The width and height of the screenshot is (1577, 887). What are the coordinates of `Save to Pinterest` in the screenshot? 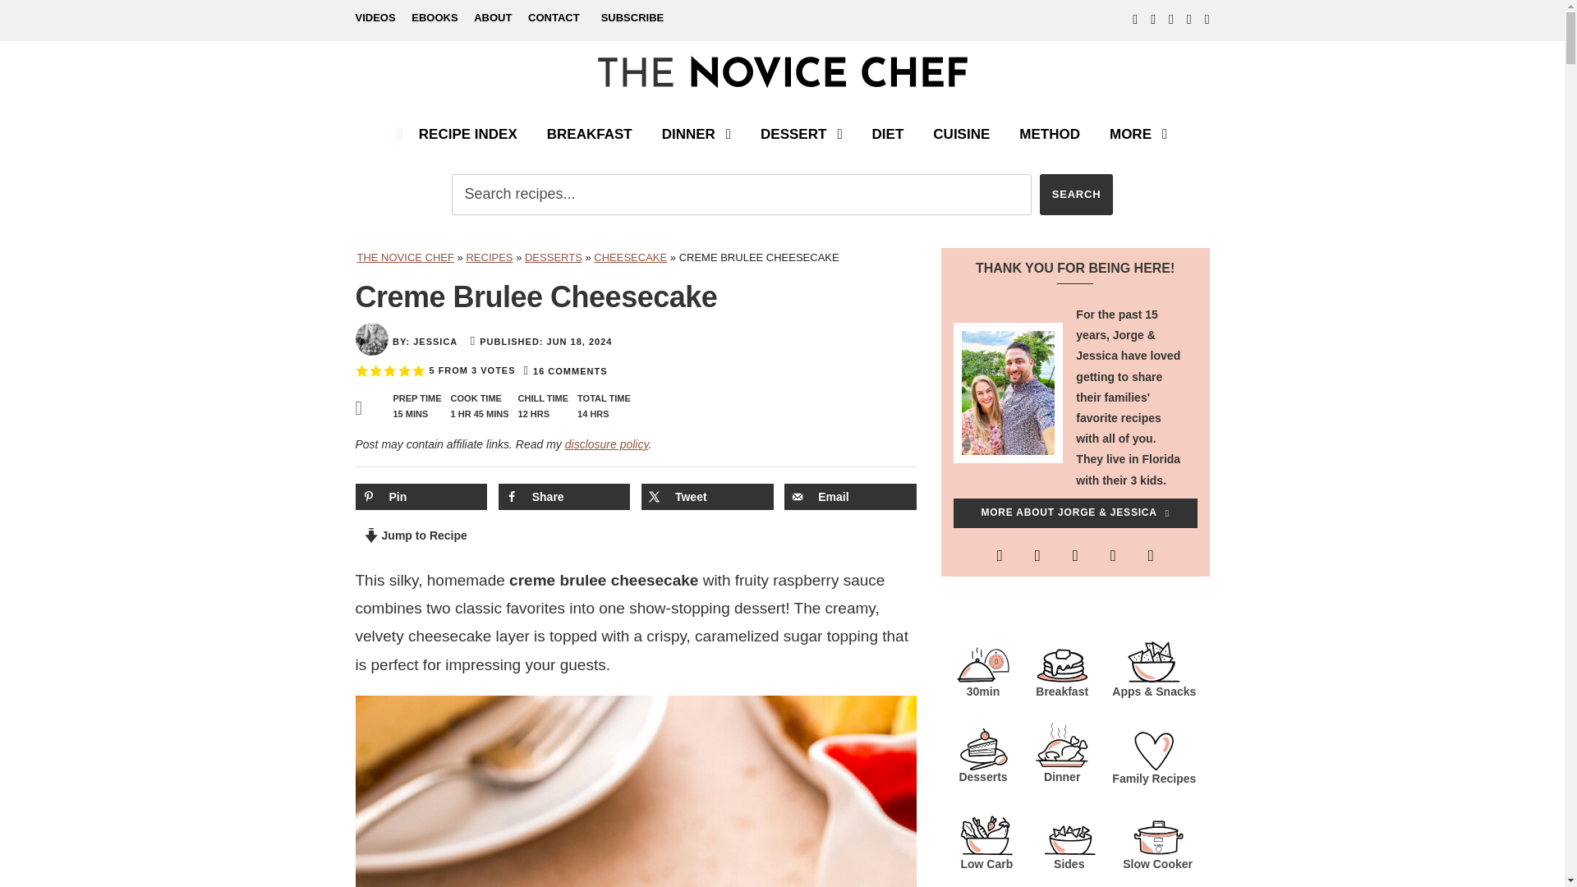 It's located at (421, 496).